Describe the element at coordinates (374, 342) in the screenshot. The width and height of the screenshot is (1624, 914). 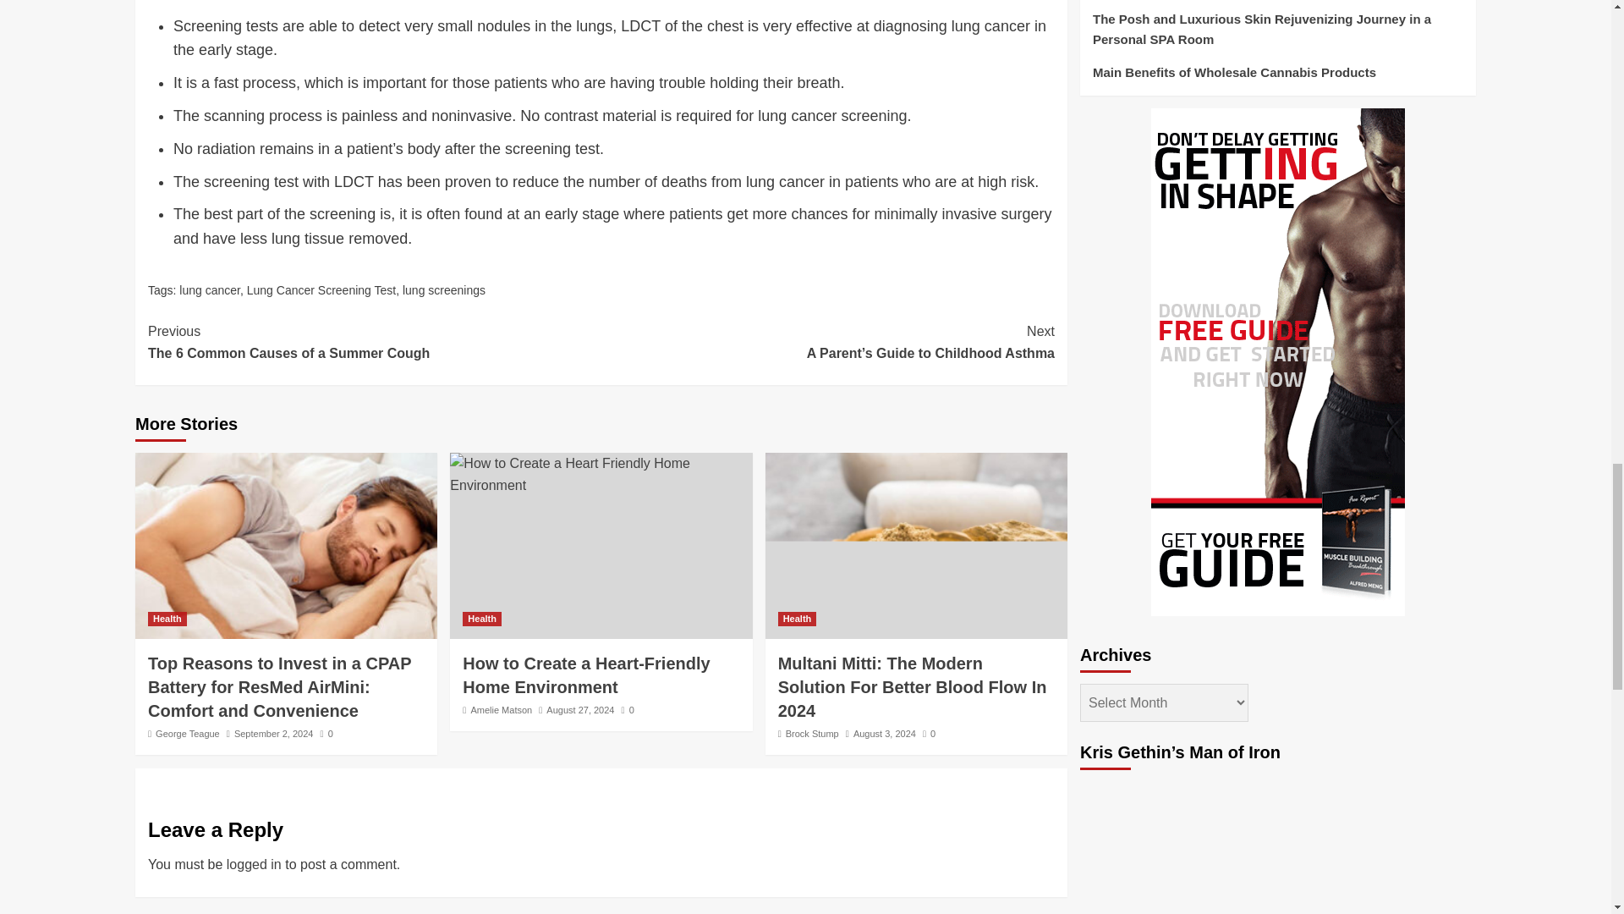
I see `Health` at that location.